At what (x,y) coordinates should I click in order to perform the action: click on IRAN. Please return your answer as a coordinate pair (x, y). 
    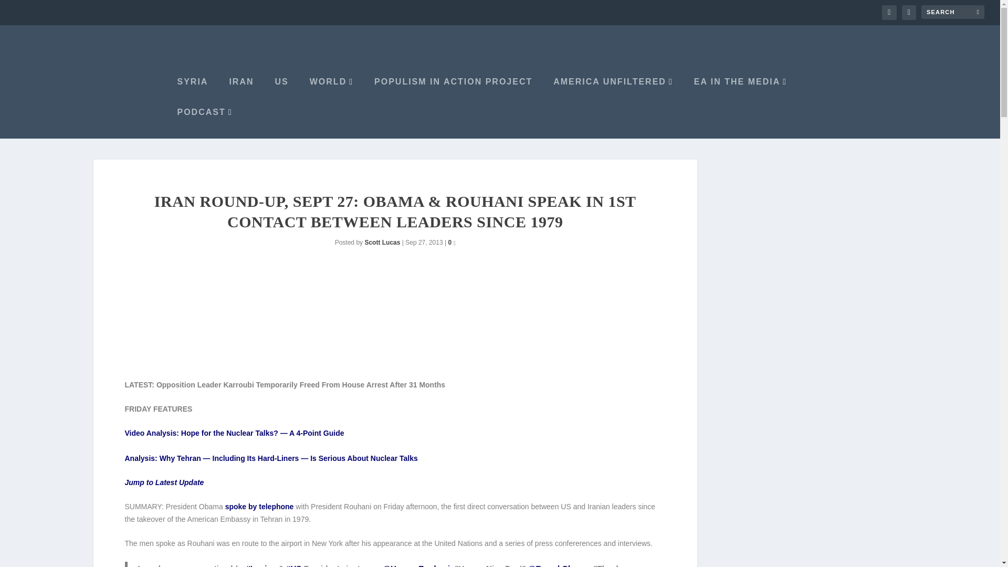
    Looking at the image, I should click on (238, 92).